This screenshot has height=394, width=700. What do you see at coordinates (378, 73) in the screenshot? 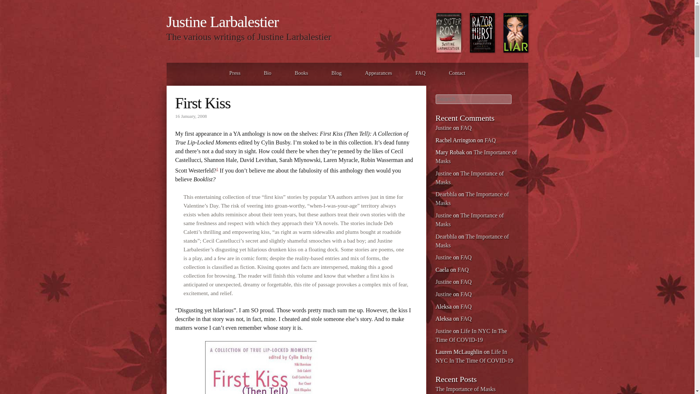
I see `Appearances` at bounding box center [378, 73].